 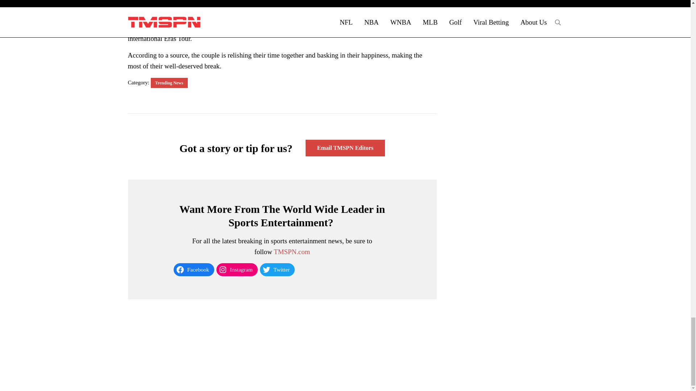 What do you see at coordinates (345, 148) in the screenshot?
I see `Email TMSPN Editors` at bounding box center [345, 148].